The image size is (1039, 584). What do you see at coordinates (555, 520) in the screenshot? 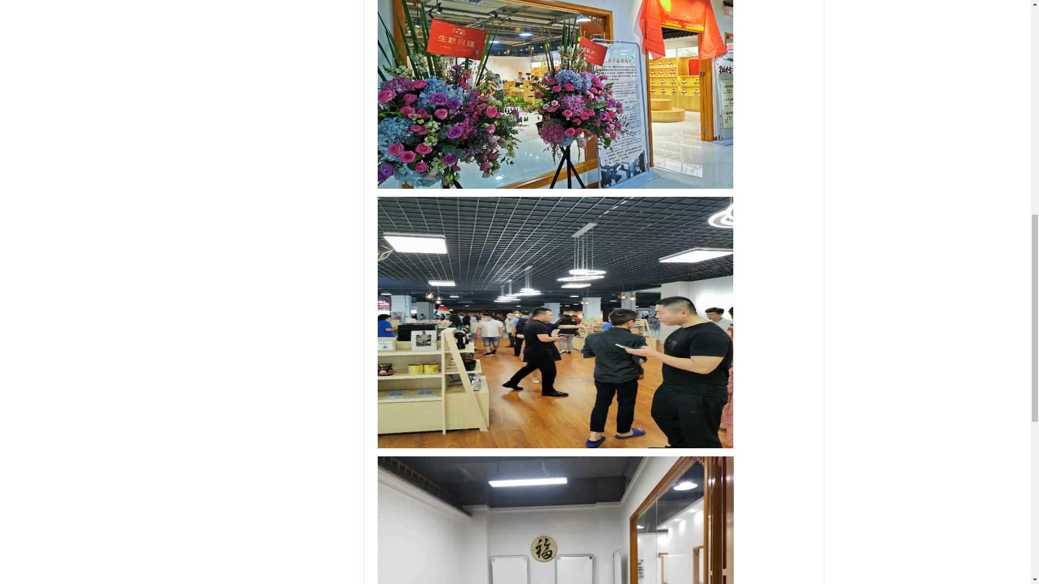
I see `1599496727139238.jpg` at bounding box center [555, 520].